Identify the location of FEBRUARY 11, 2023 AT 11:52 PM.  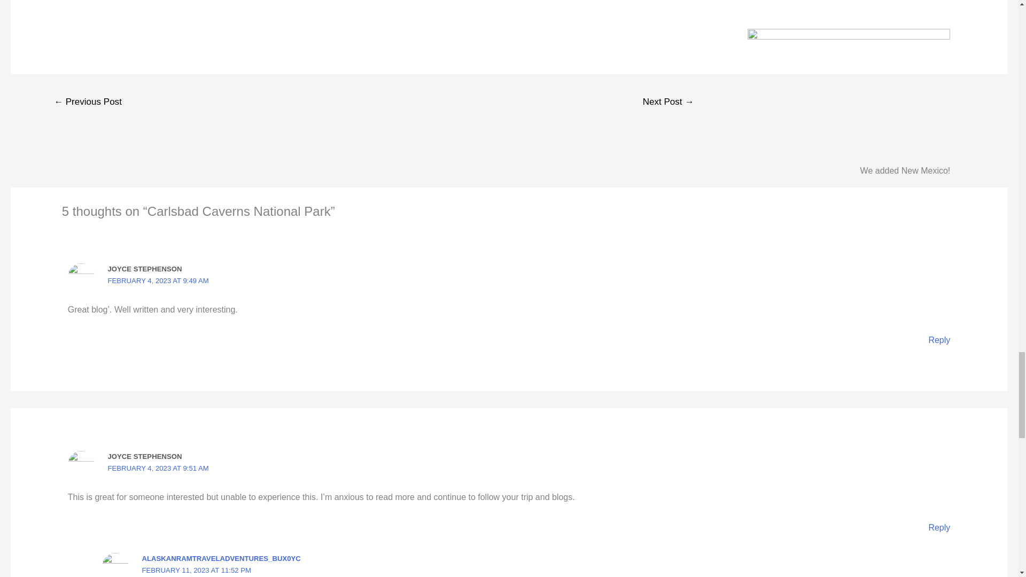
(197, 570).